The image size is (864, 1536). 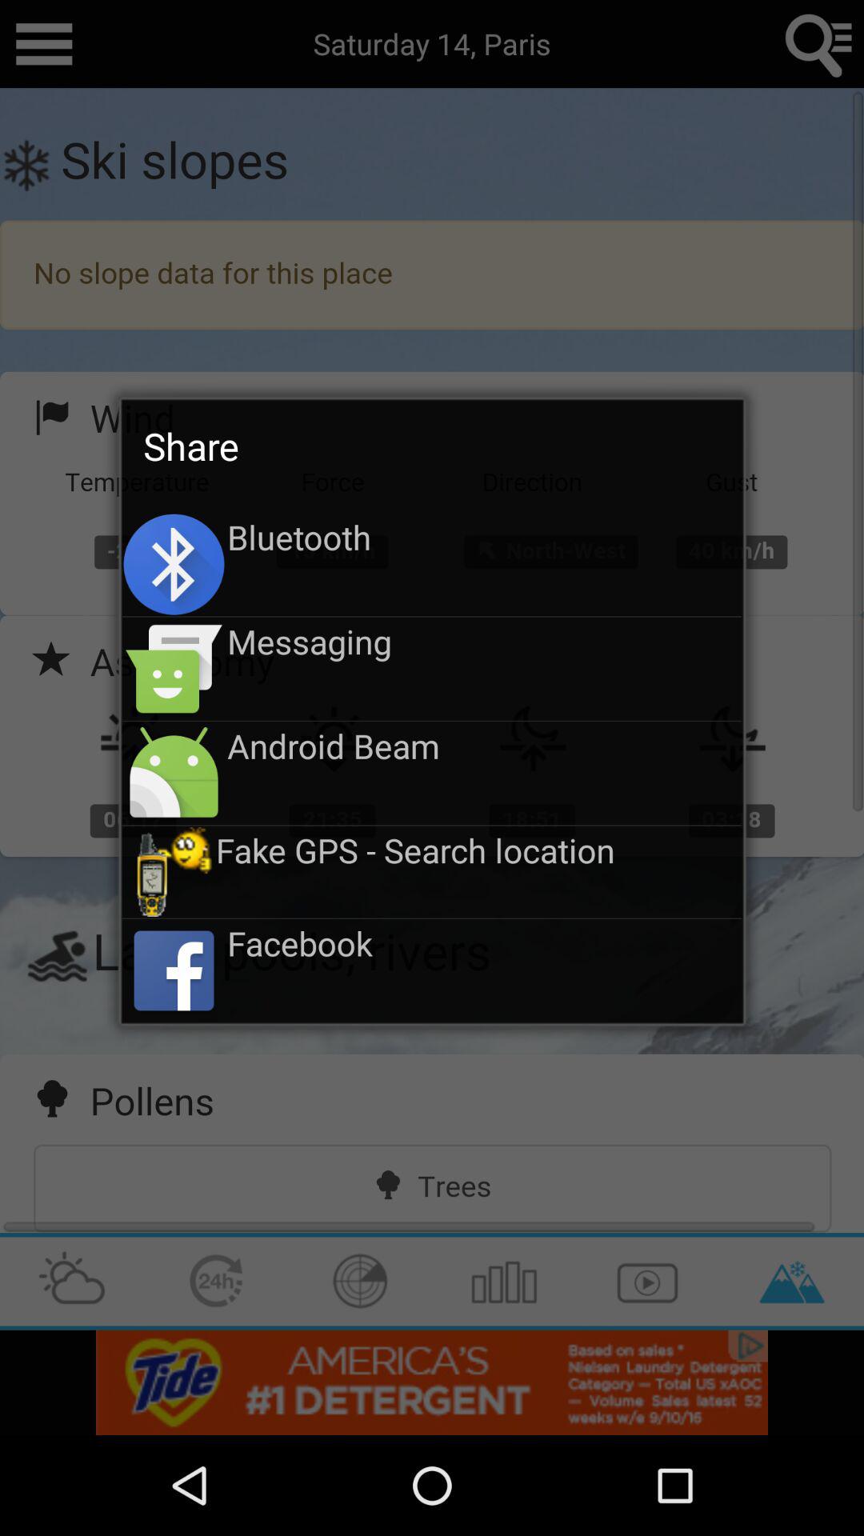 What do you see at coordinates (485, 942) in the screenshot?
I see `jump until the facebook app` at bounding box center [485, 942].